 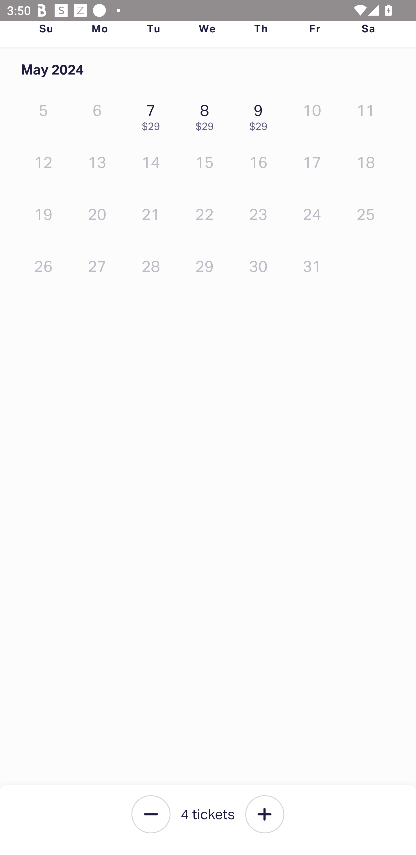 What do you see at coordinates (207, 115) in the screenshot?
I see `8 $29` at bounding box center [207, 115].